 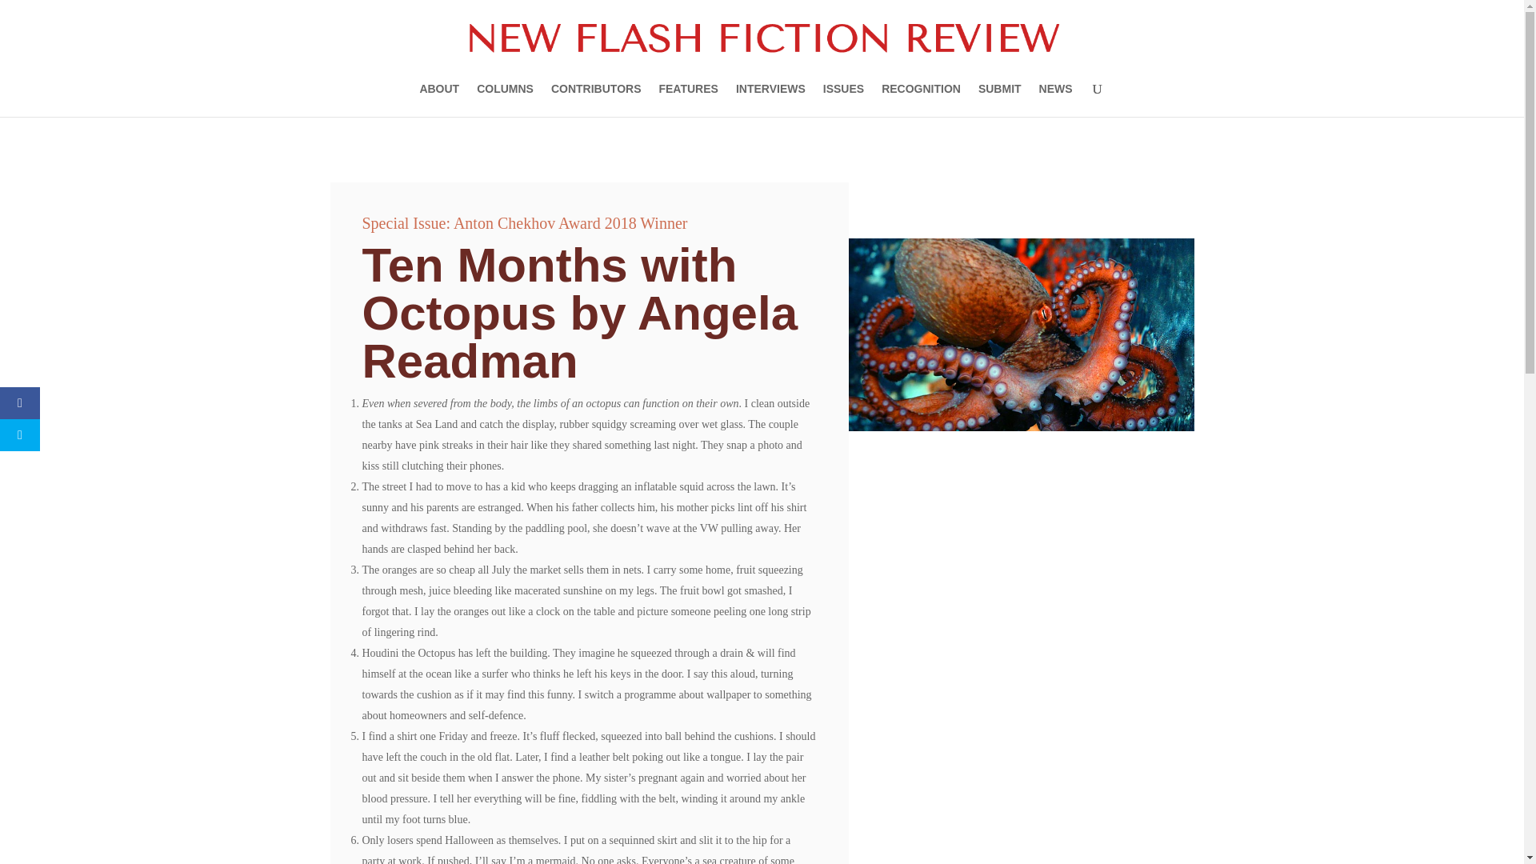 I want to click on FEATURES, so click(x=688, y=99).